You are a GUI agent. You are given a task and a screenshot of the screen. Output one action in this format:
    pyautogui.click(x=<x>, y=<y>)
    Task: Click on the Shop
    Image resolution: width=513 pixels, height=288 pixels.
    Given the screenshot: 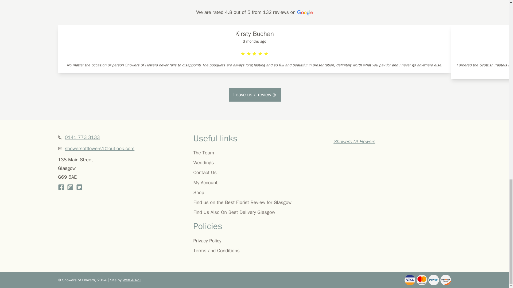 What is the action you would take?
    pyautogui.click(x=254, y=193)
    